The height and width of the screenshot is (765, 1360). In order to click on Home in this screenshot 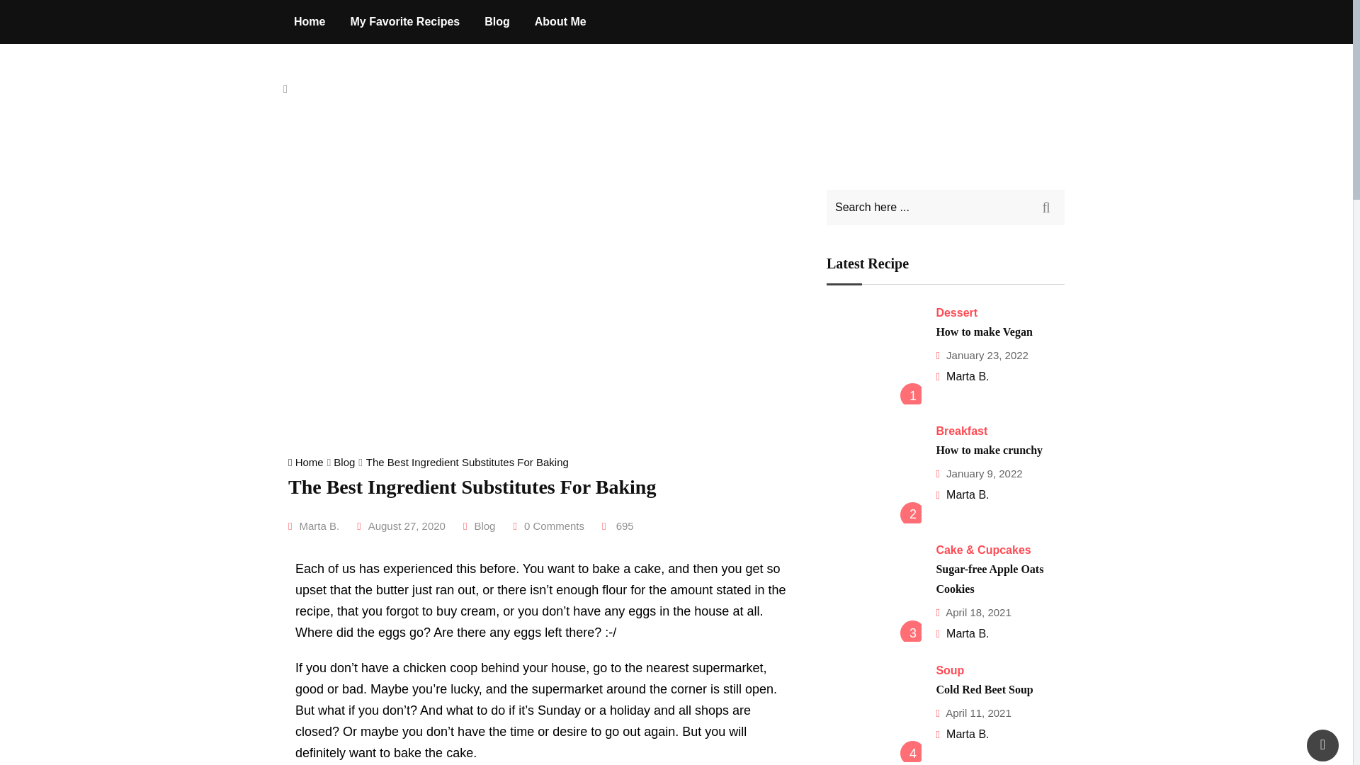, I will do `click(307, 462)`.